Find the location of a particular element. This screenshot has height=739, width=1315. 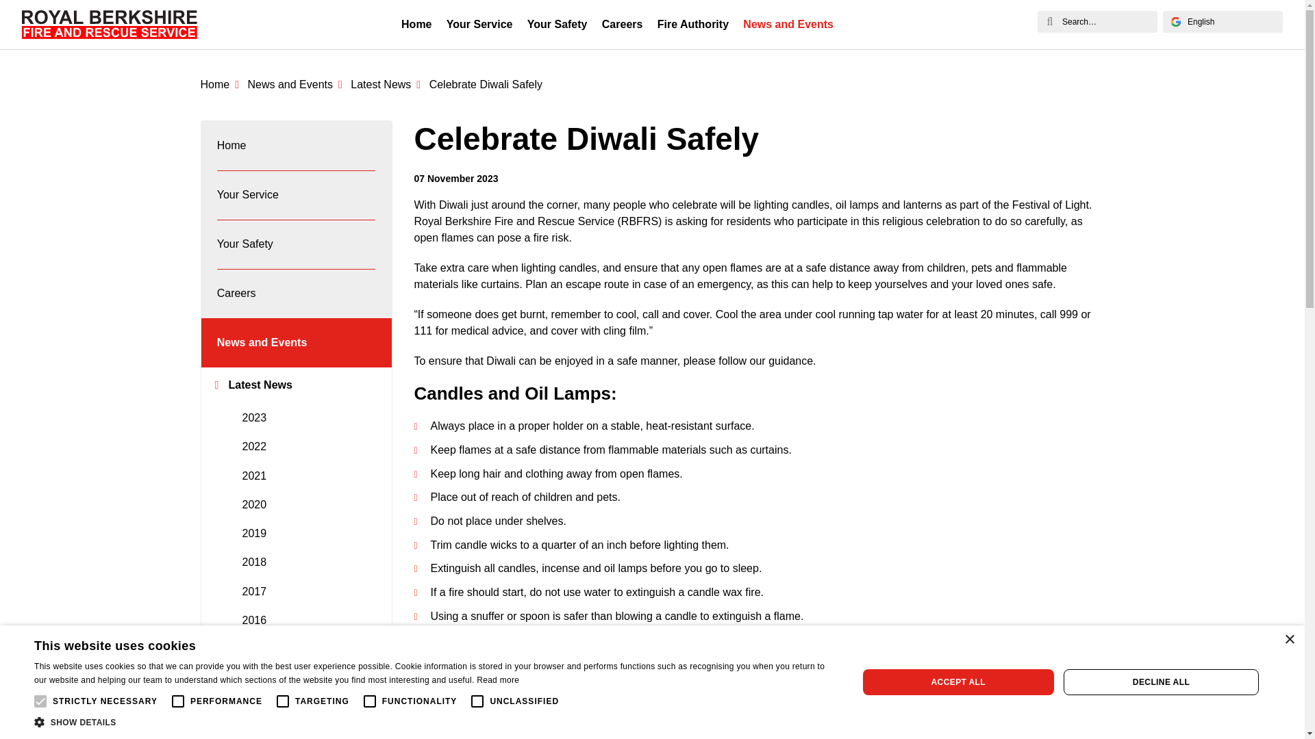

Fire Authority is located at coordinates (693, 25).